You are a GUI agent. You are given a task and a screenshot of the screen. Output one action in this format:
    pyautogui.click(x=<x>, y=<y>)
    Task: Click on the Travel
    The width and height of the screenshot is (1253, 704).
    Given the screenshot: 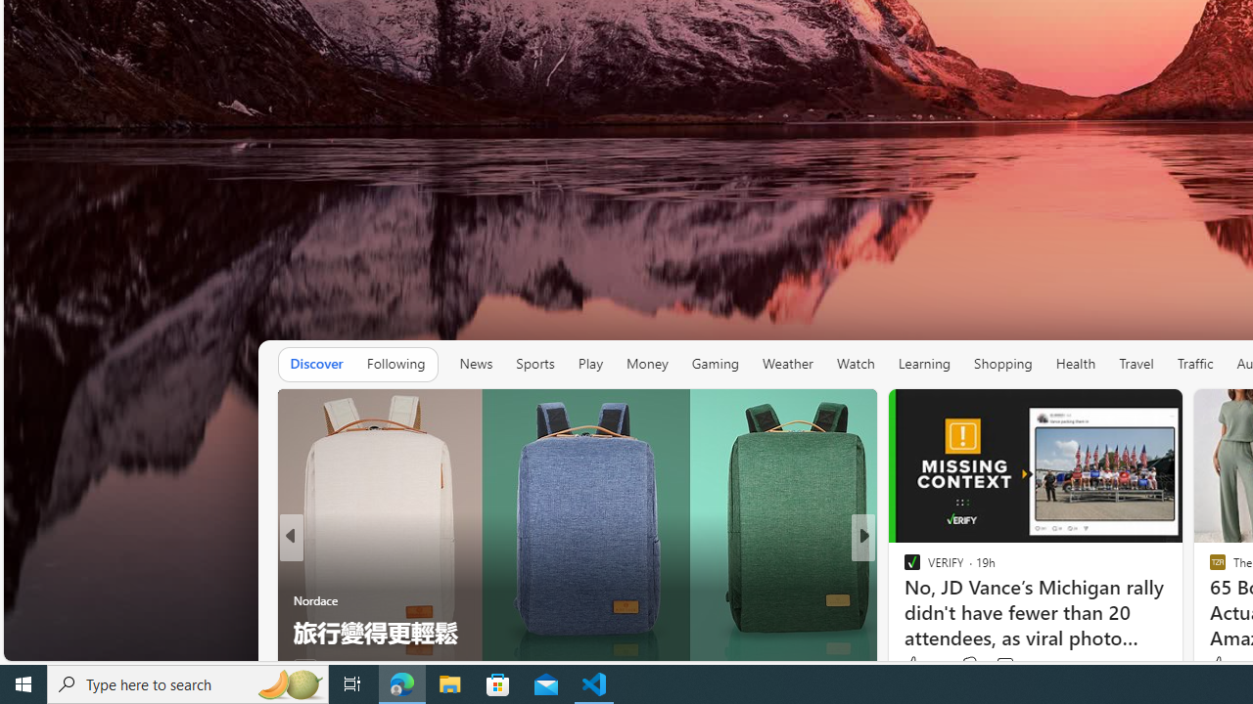 What is the action you would take?
    pyautogui.click(x=1136, y=364)
    